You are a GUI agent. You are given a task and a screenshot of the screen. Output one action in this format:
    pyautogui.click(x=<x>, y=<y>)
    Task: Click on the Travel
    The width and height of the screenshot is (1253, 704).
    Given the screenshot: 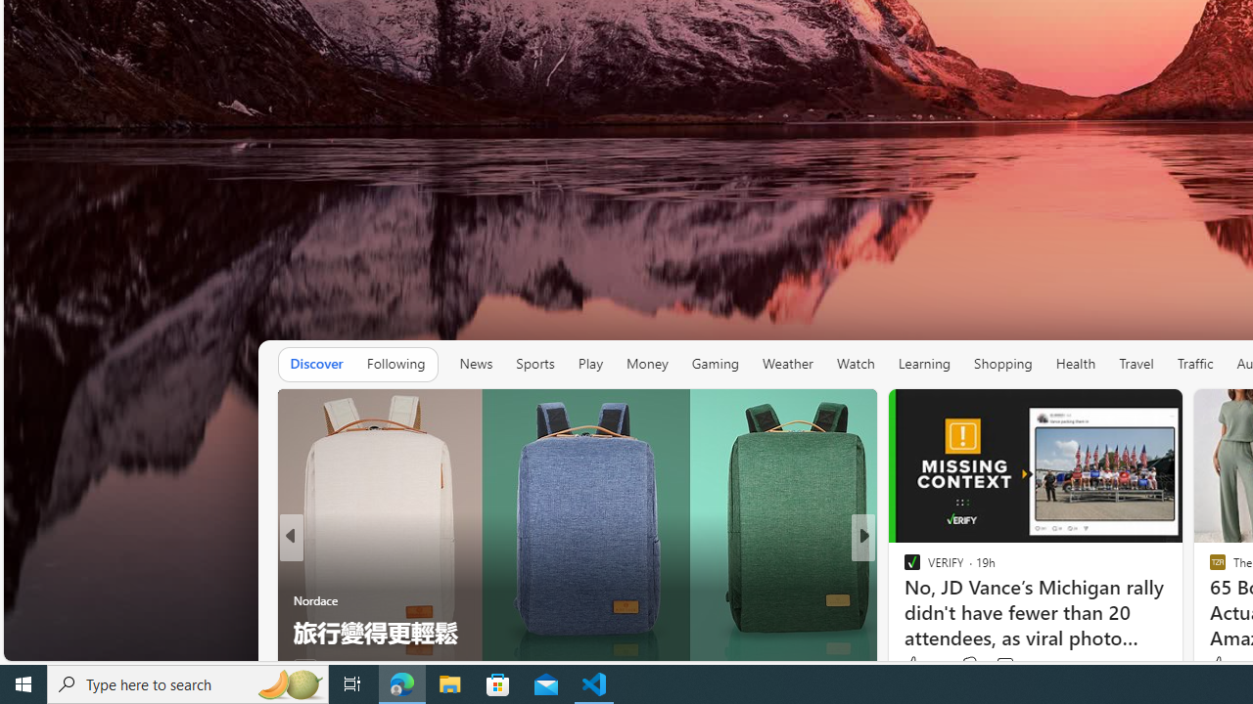 What is the action you would take?
    pyautogui.click(x=1136, y=364)
    